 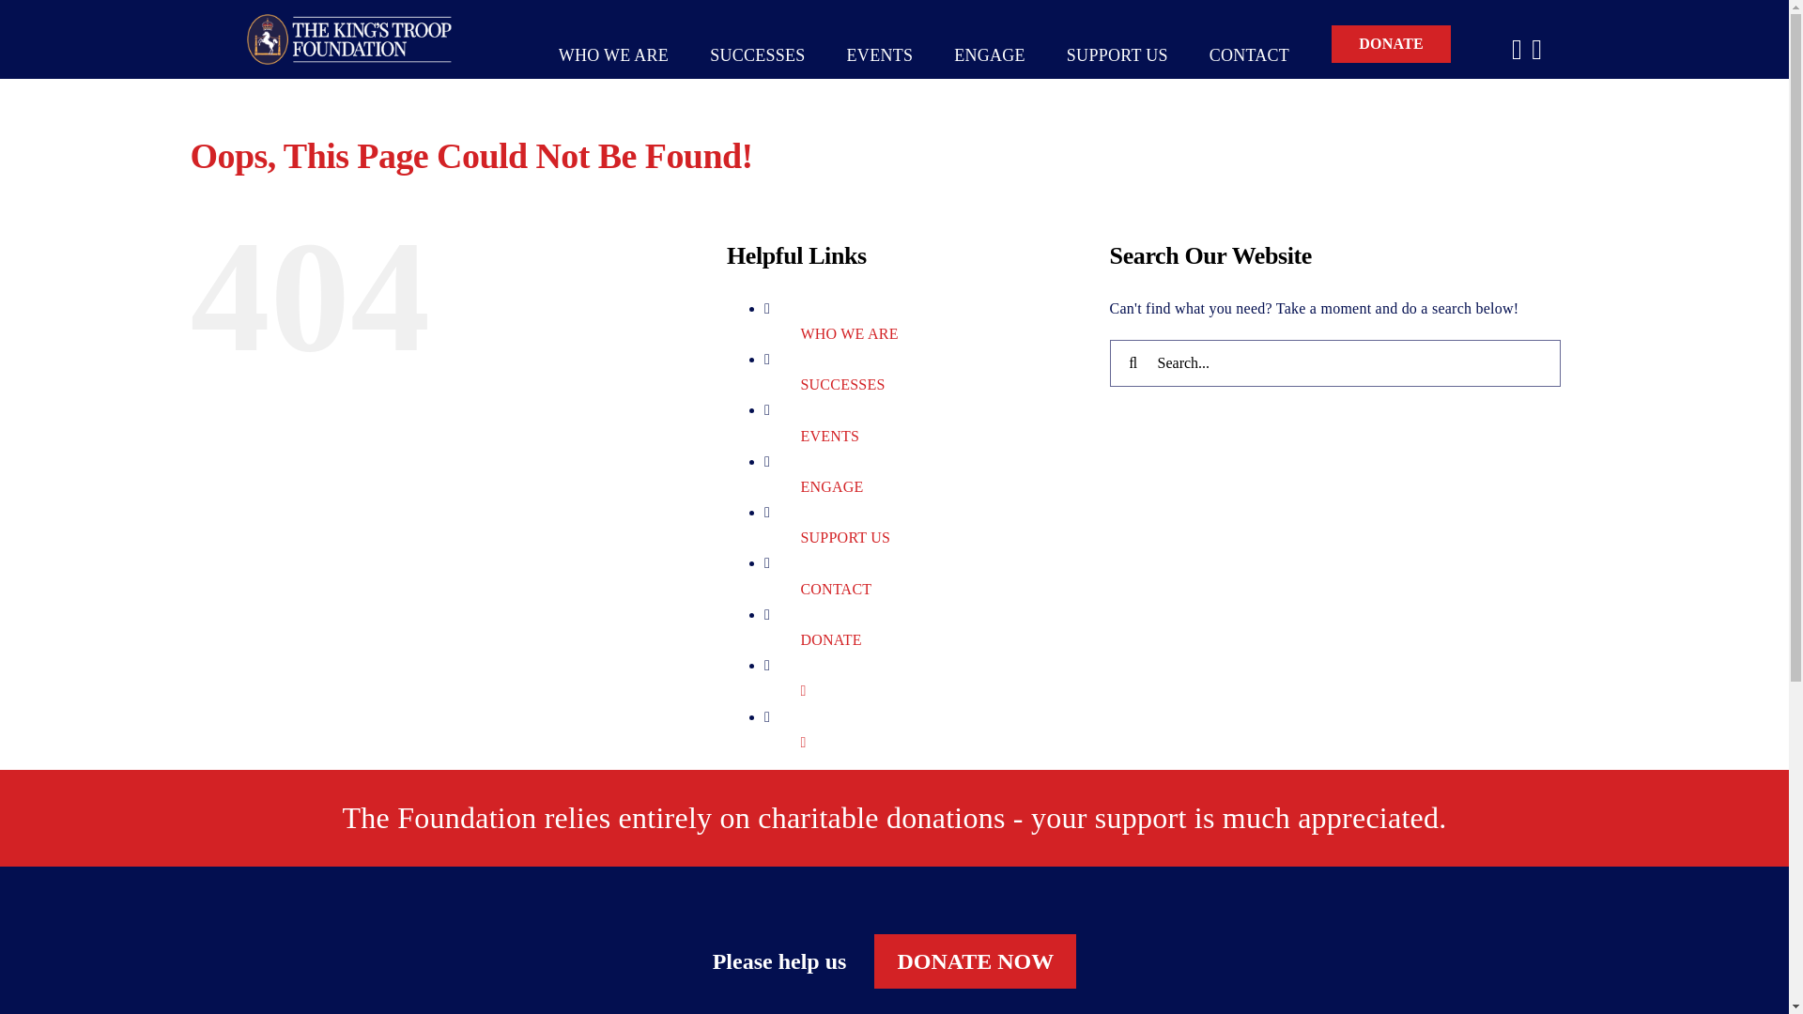 I want to click on SUPPORT US, so click(x=845, y=537).